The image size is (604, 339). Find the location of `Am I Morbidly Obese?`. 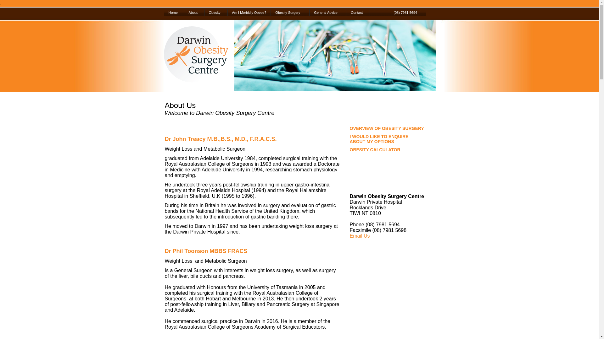

Am I Morbidly Obese? is located at coordinates (249, 13).